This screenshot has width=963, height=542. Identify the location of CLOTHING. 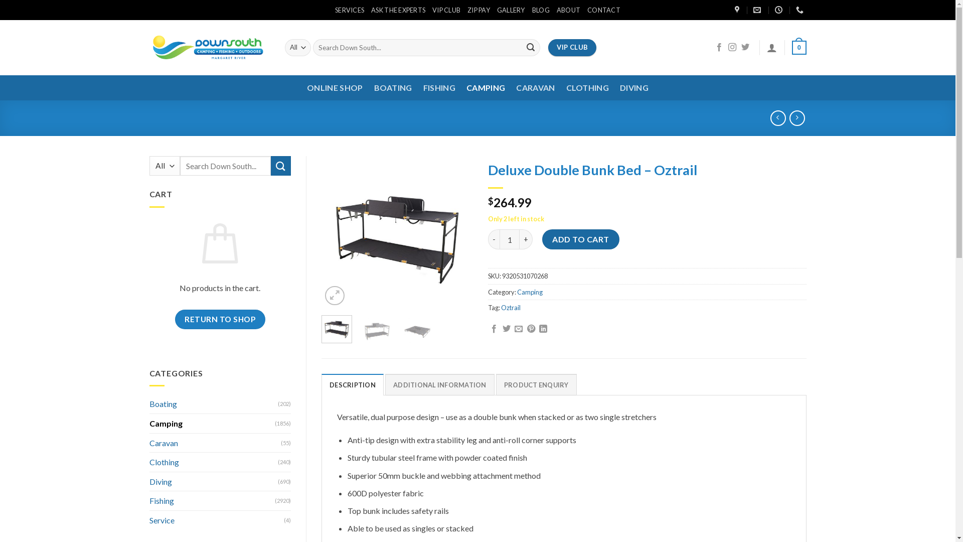
(588, 88).